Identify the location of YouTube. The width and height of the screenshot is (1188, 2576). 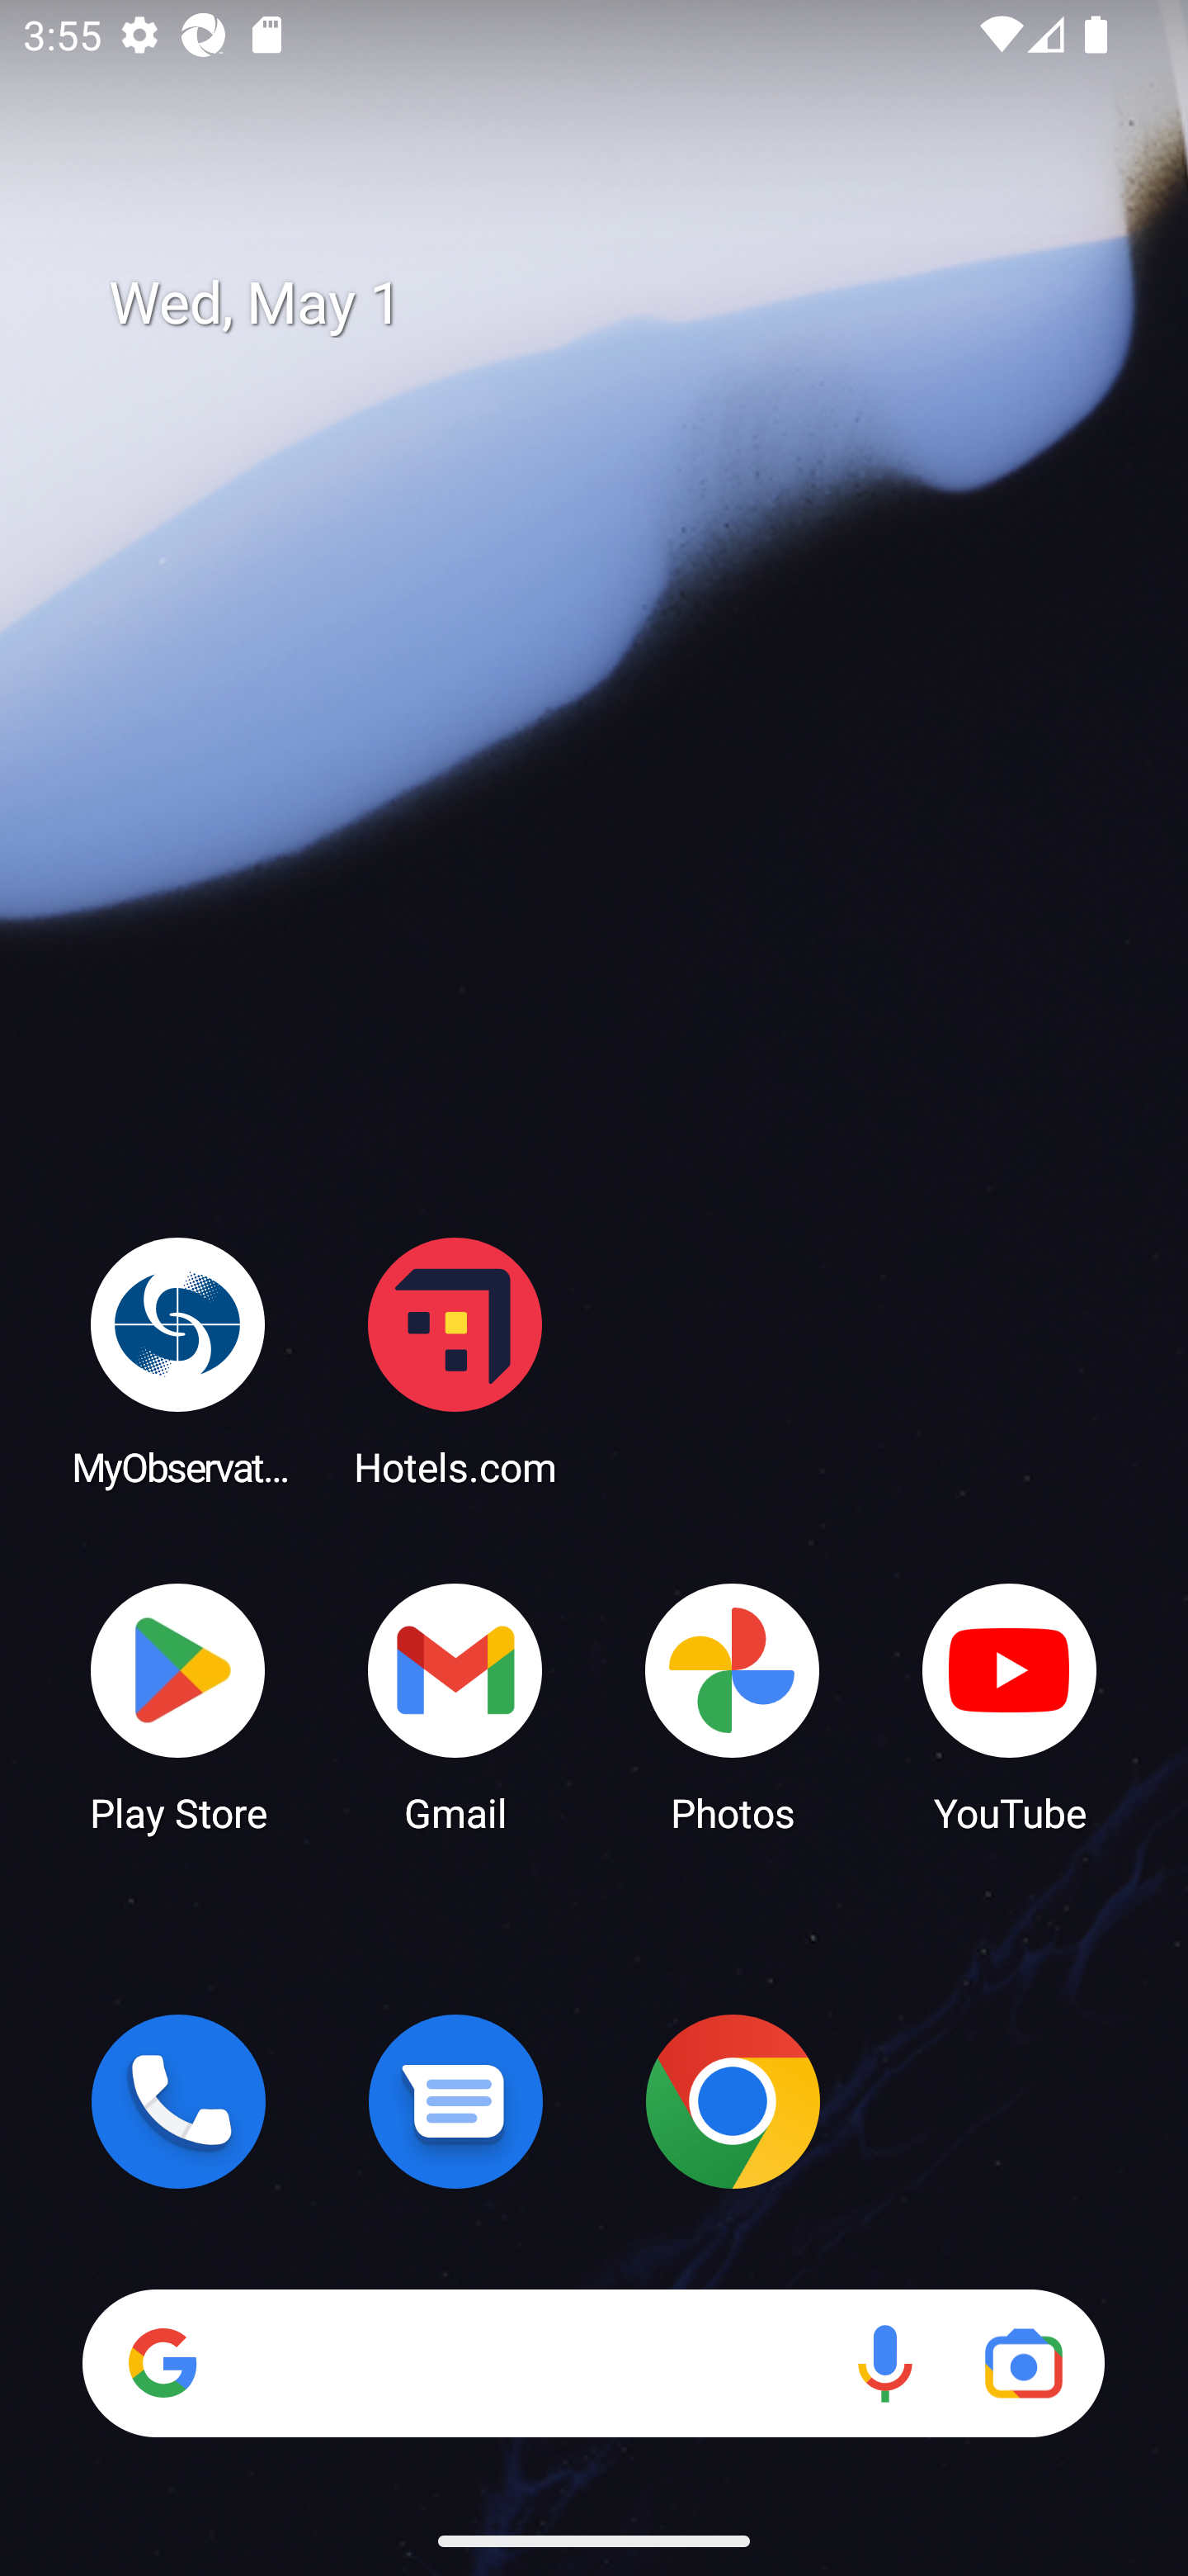
(1010, 1706).